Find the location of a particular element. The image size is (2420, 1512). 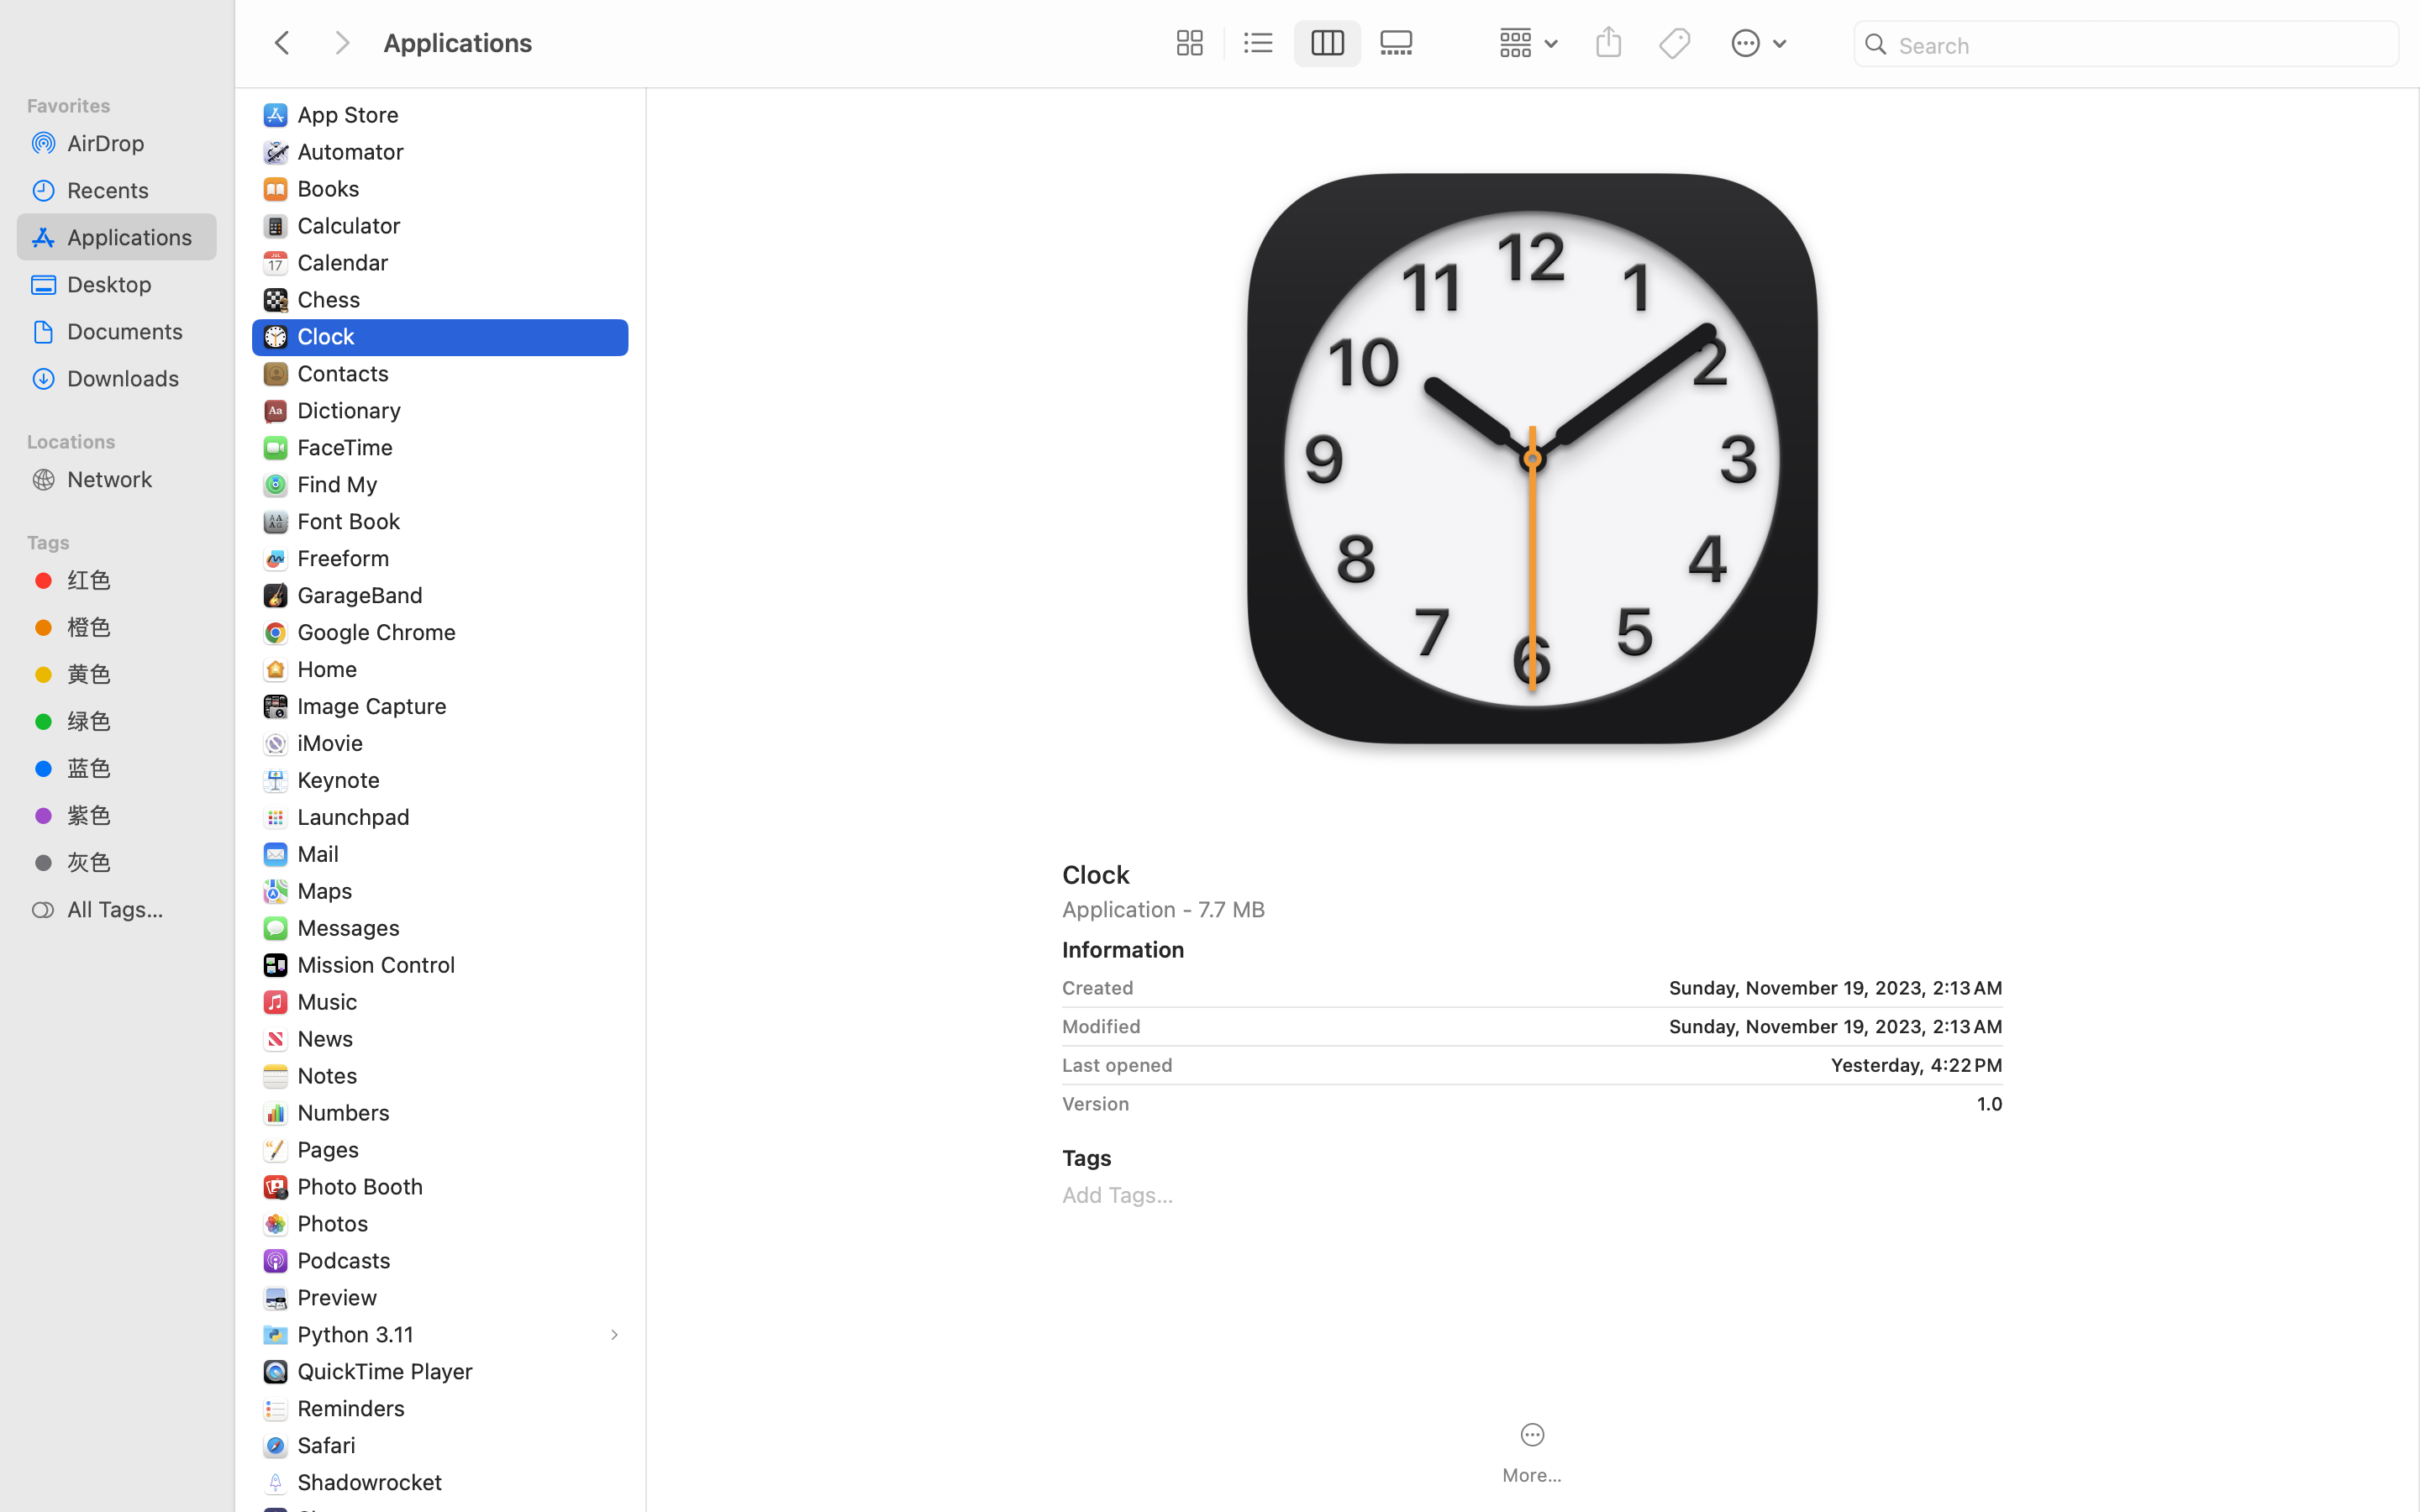

Yesterday, 4:22 PM is located at coordinates (1594, 1065).